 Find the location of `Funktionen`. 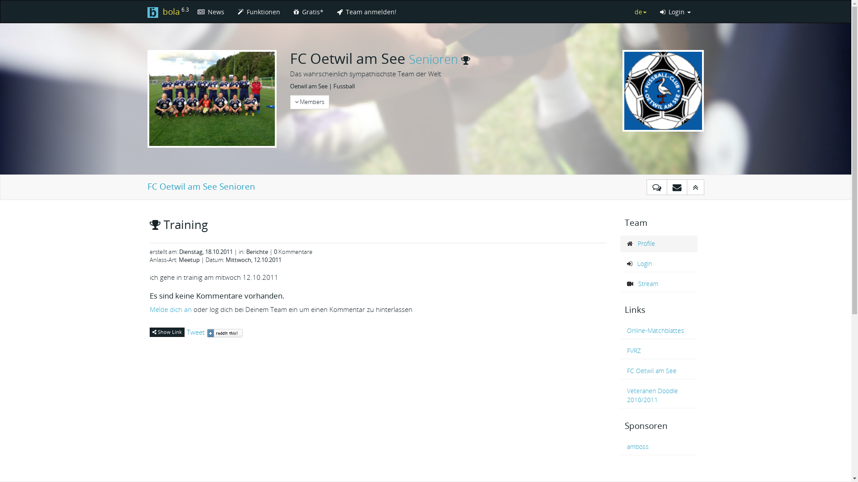

Funktionen is located at coordinates (258, 12).